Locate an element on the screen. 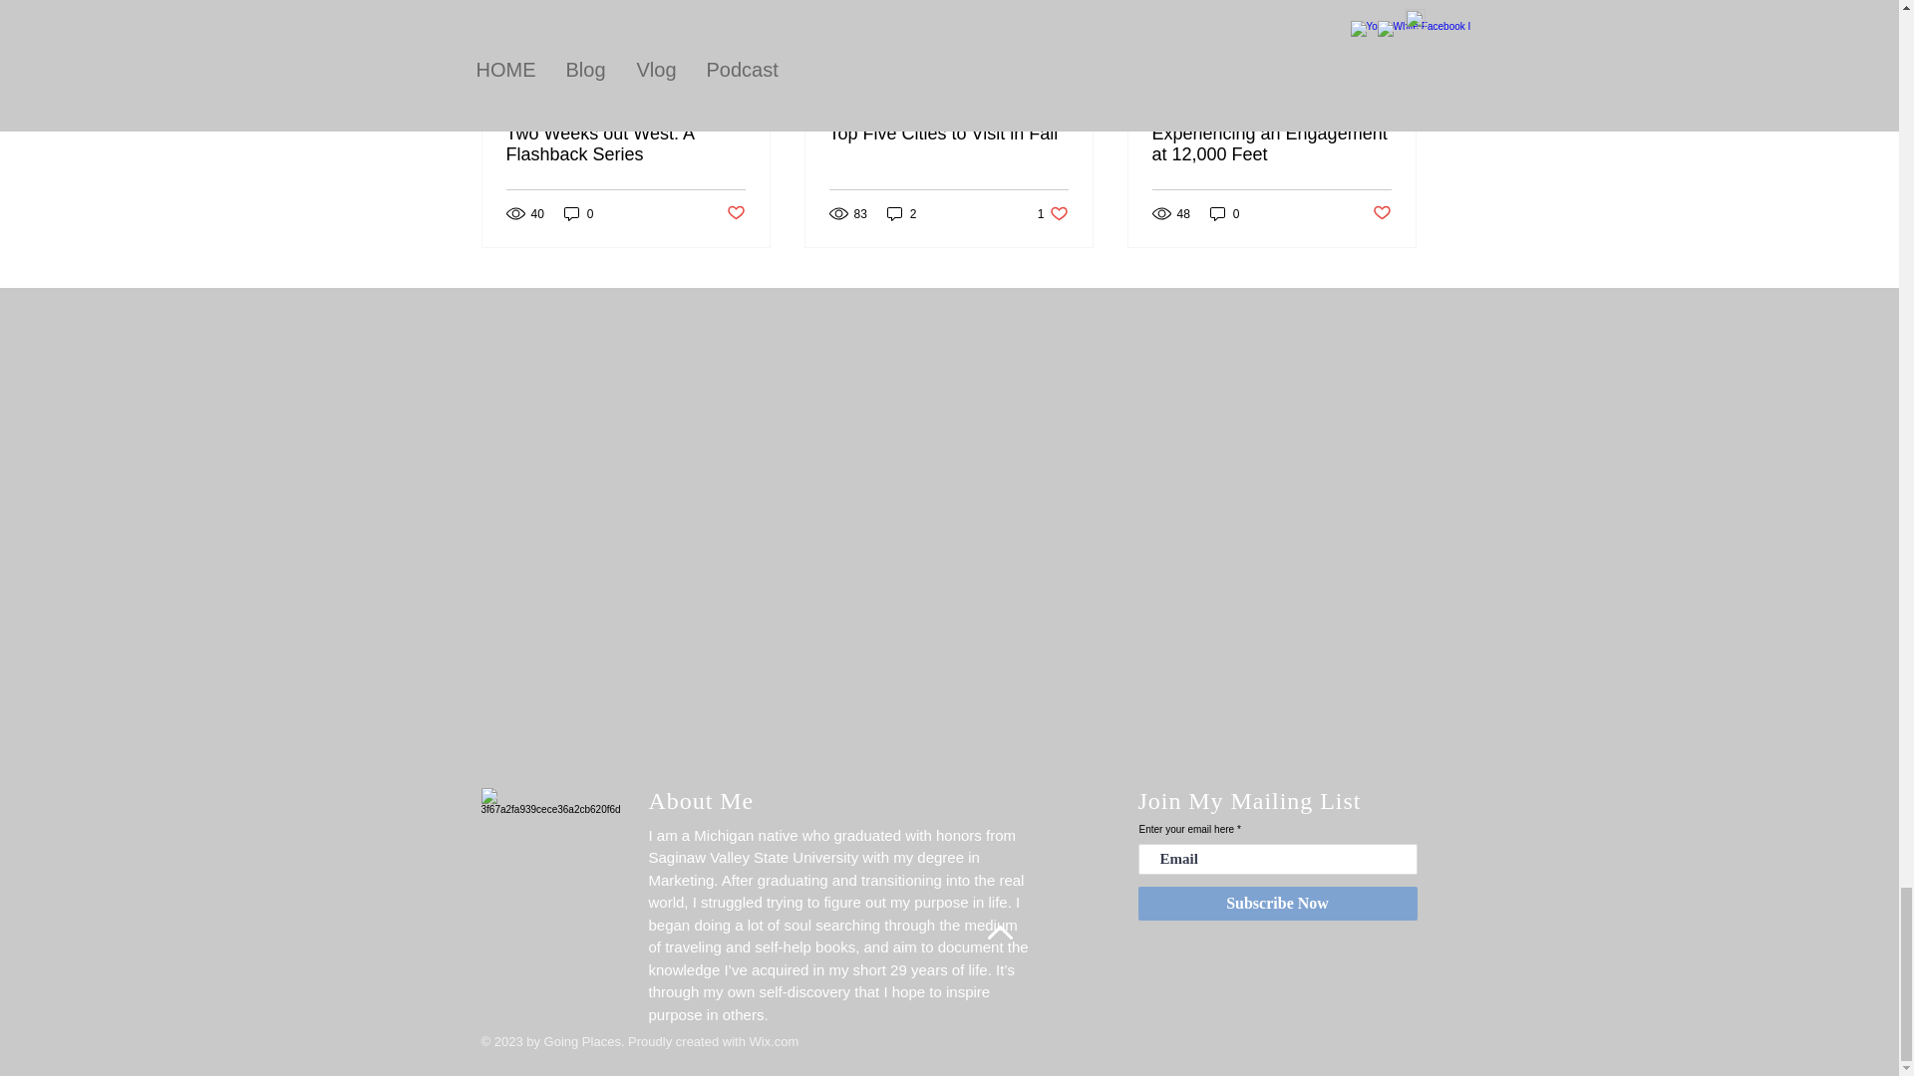 The height and width of the screenshot is (1076, 1914). 0 is located at coordinates (1224, 213).